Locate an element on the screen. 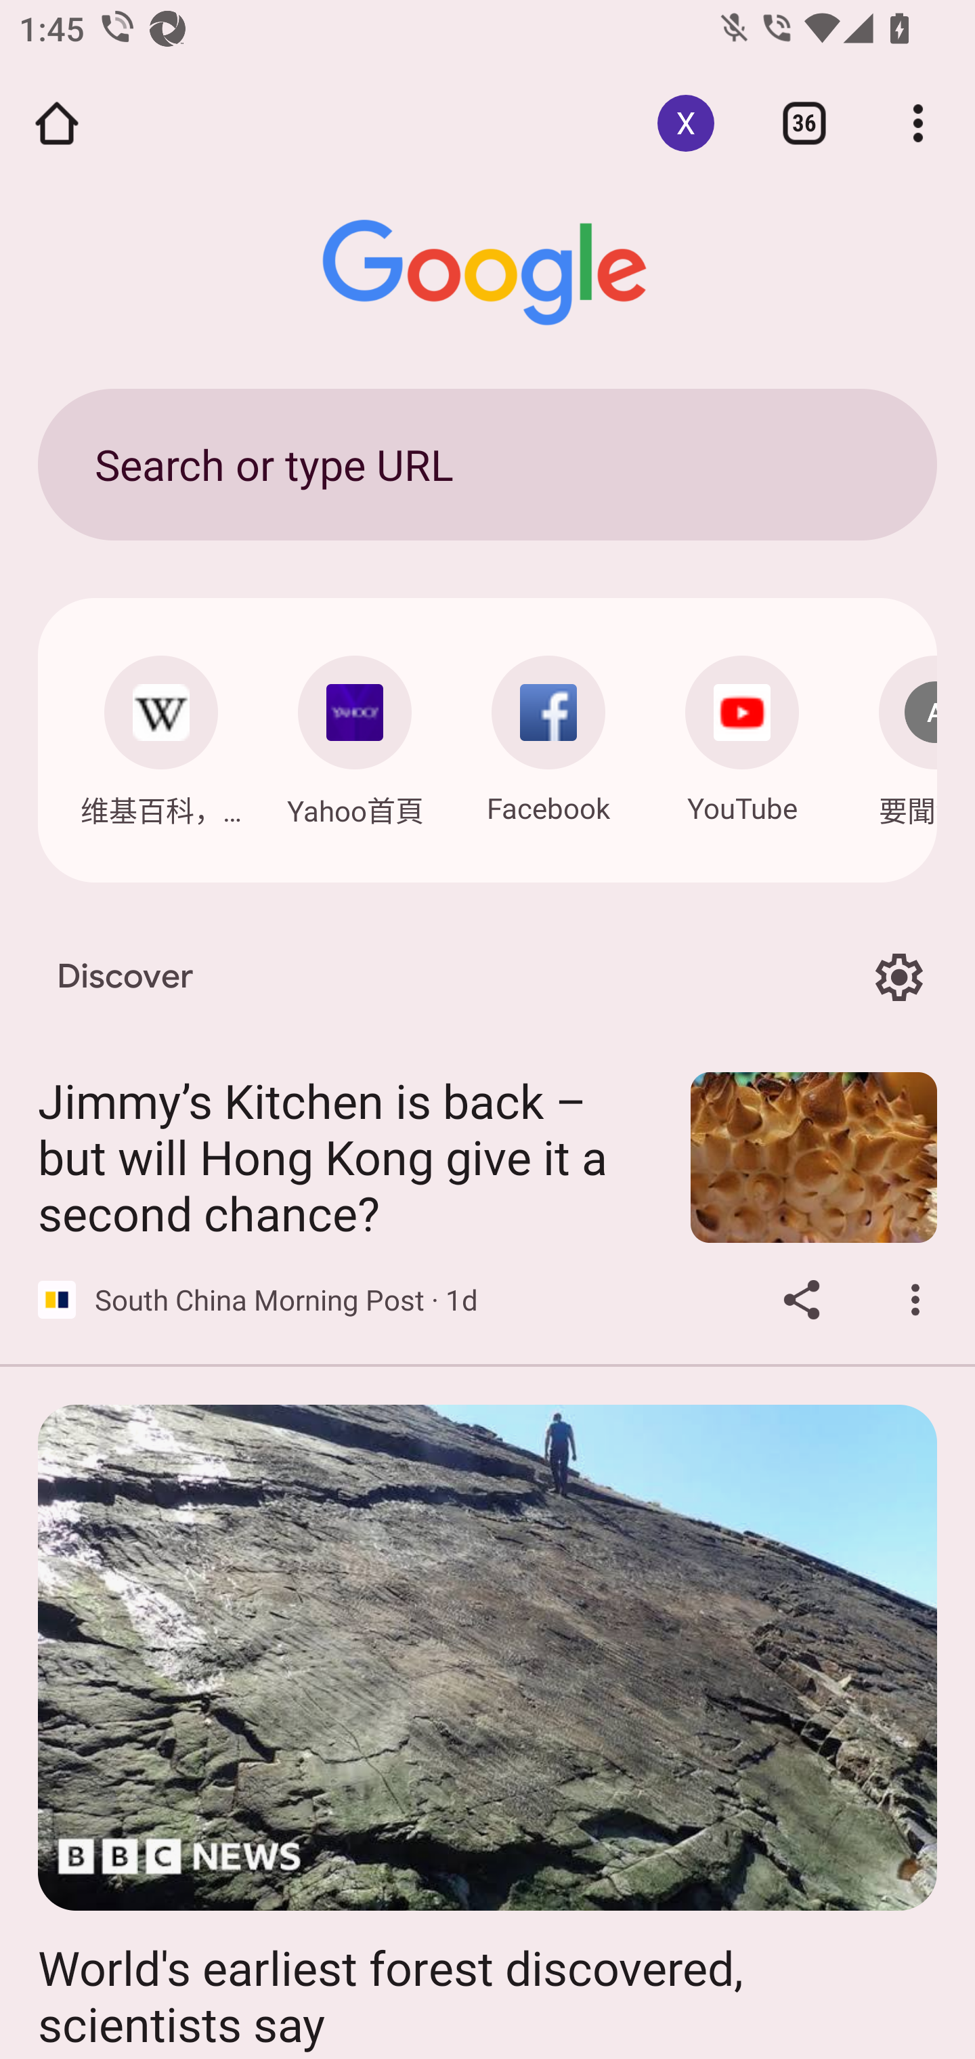  Options for Discover is located at coordinates (898, 977).